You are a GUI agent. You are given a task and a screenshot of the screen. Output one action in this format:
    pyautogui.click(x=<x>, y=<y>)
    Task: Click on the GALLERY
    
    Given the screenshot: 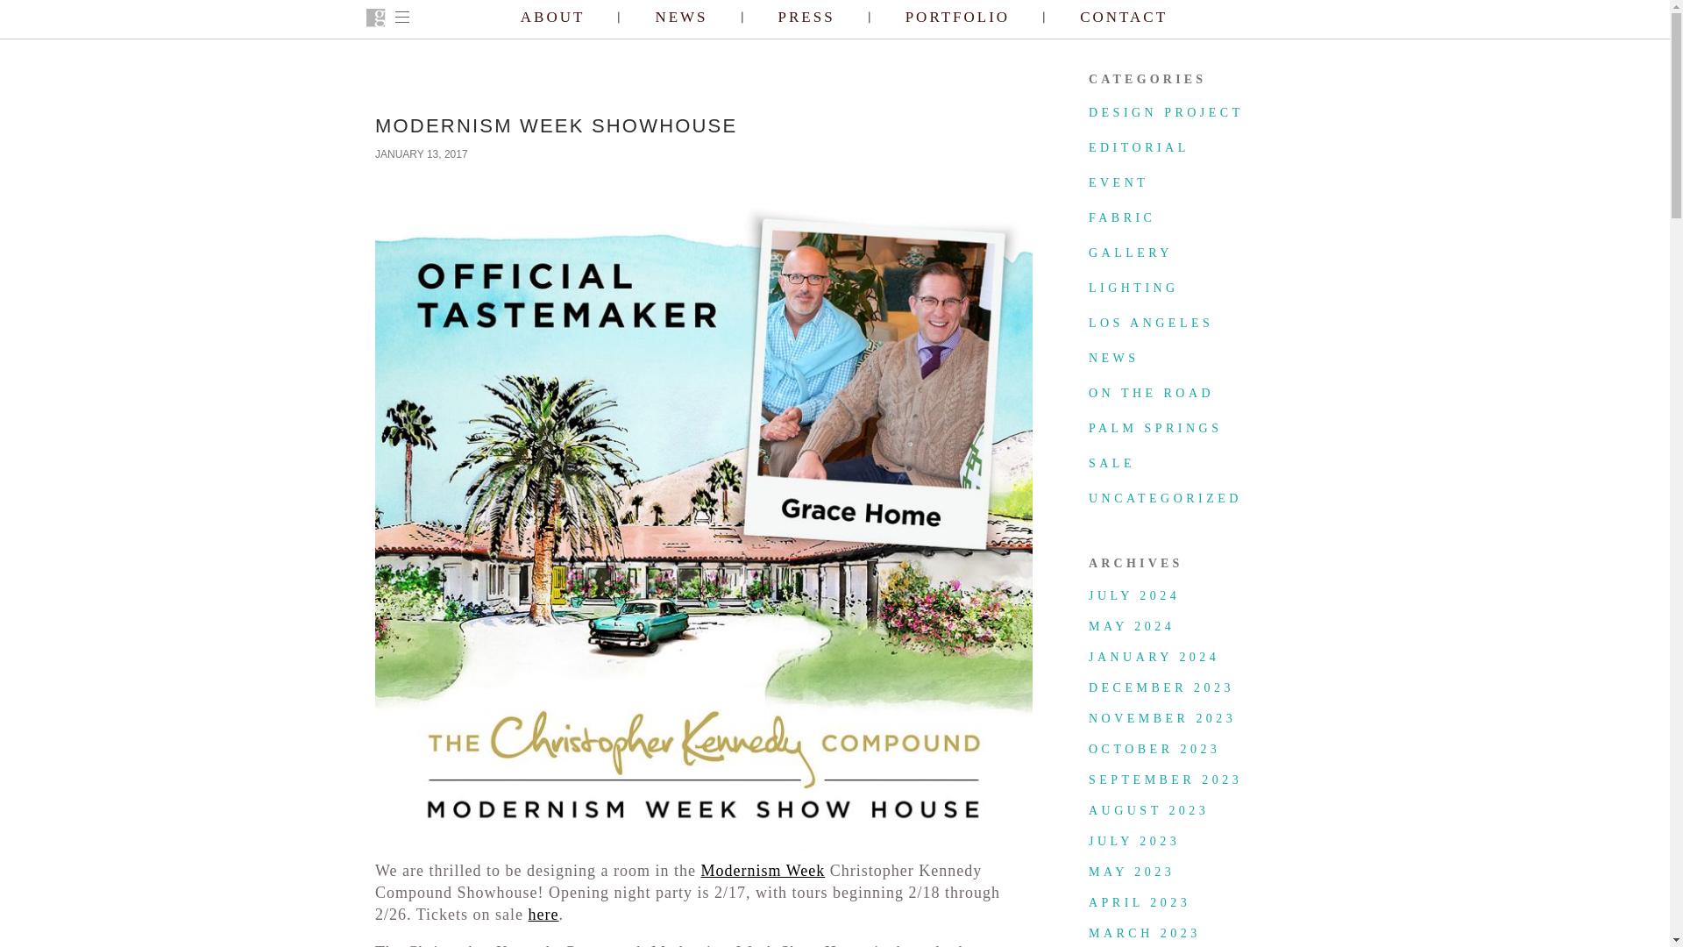 What is the action you would take?
    pyautogui.click(x=1131, y=253)
    